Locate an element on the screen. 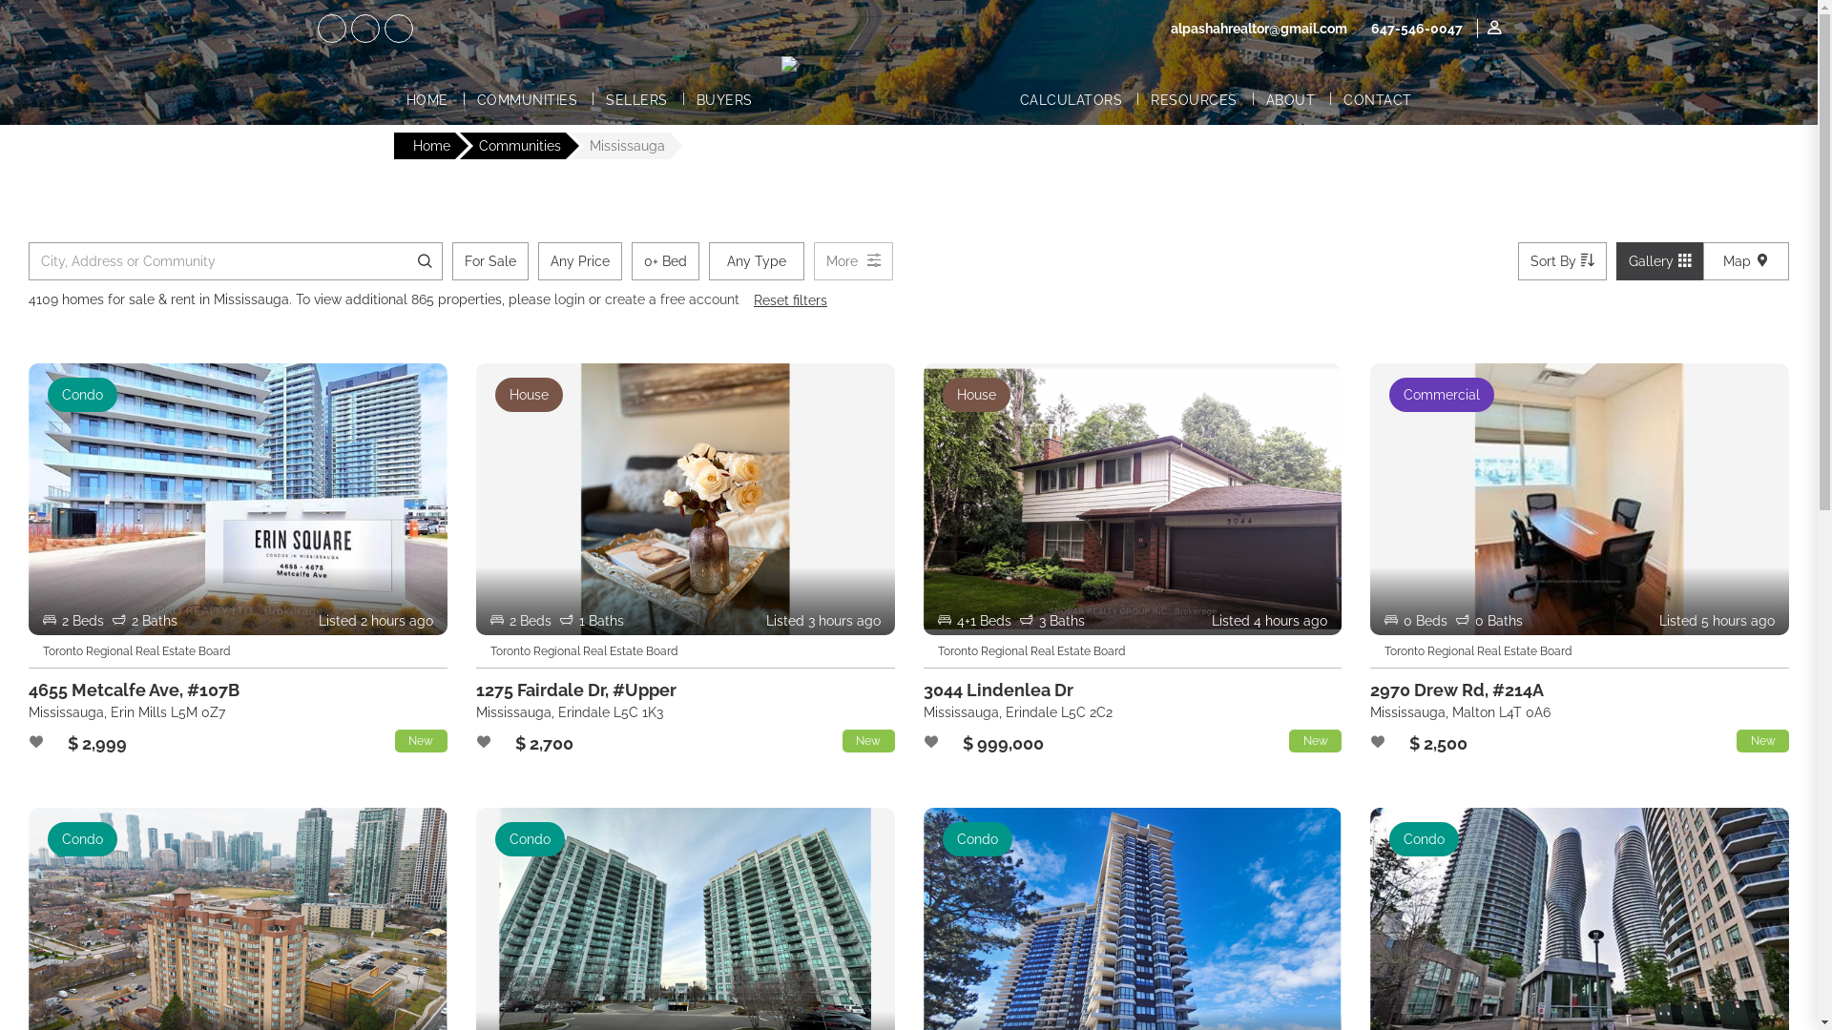 This screenshot has width=1832, height=1030. COMMUNITIES is located at coordinates (527, 100).